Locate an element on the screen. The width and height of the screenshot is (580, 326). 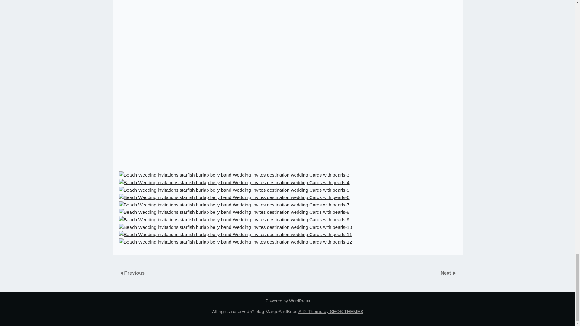
AllX Theme by SEOS THEMES is located at coordinates (331, 311).